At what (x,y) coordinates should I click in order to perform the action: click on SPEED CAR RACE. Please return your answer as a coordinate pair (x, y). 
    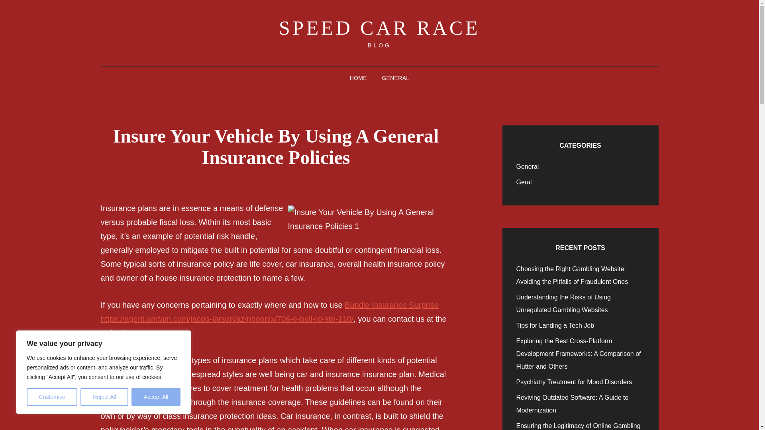
    Looking at the image, I should click on (379, 28).